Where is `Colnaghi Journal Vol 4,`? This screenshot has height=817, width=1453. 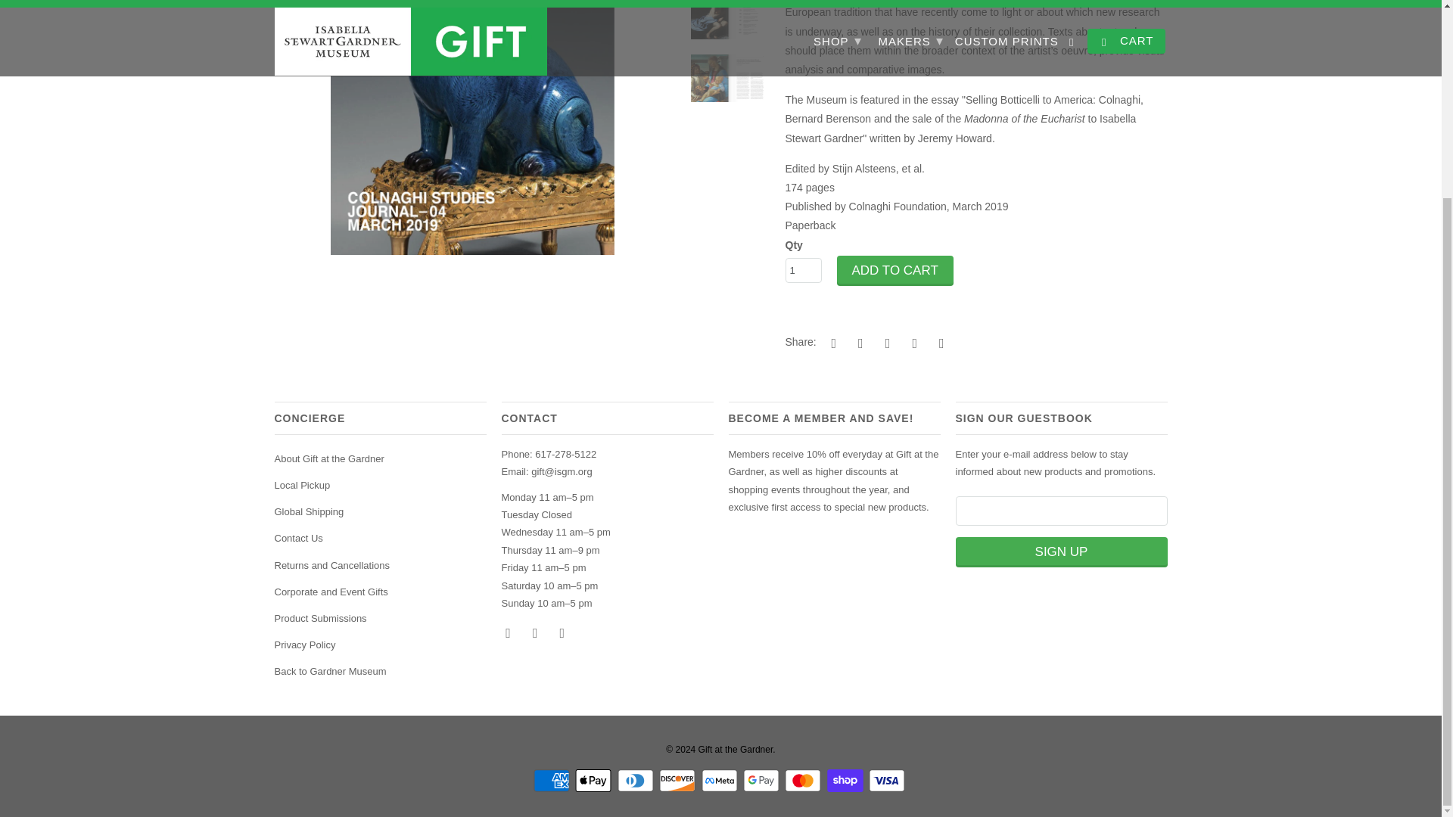 Colnaghi Journal Vol 4, is located at coordinates (472, 127).